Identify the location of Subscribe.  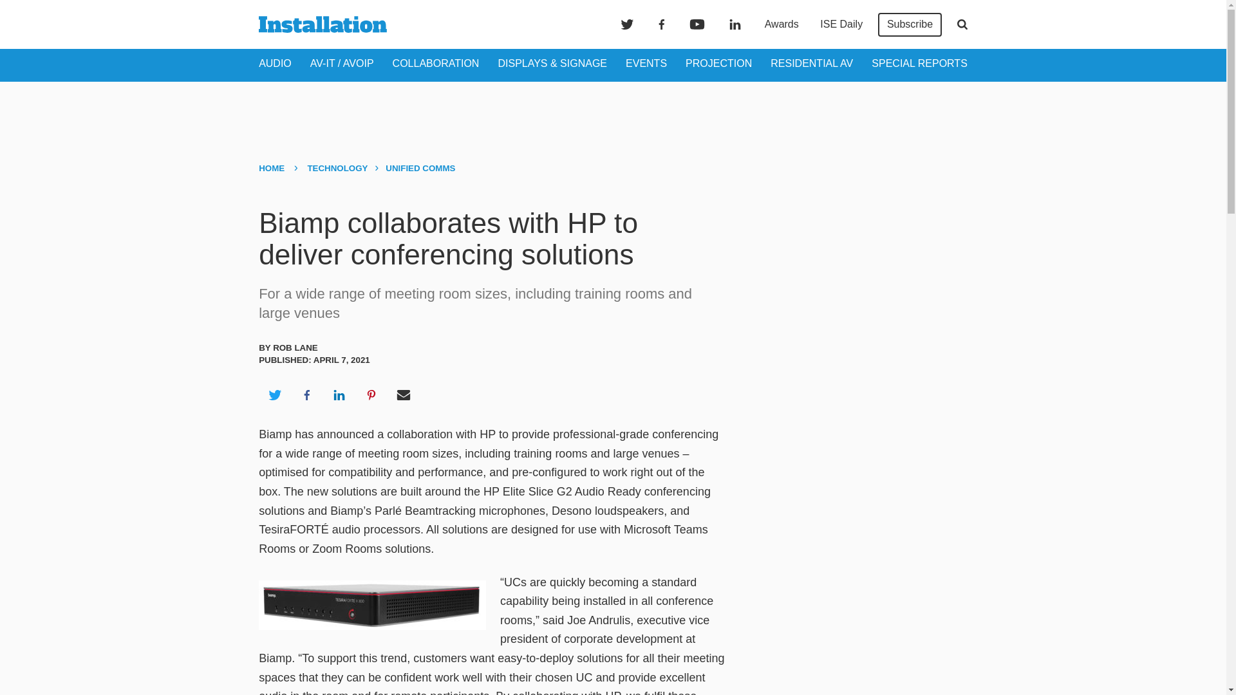
(910, 24).